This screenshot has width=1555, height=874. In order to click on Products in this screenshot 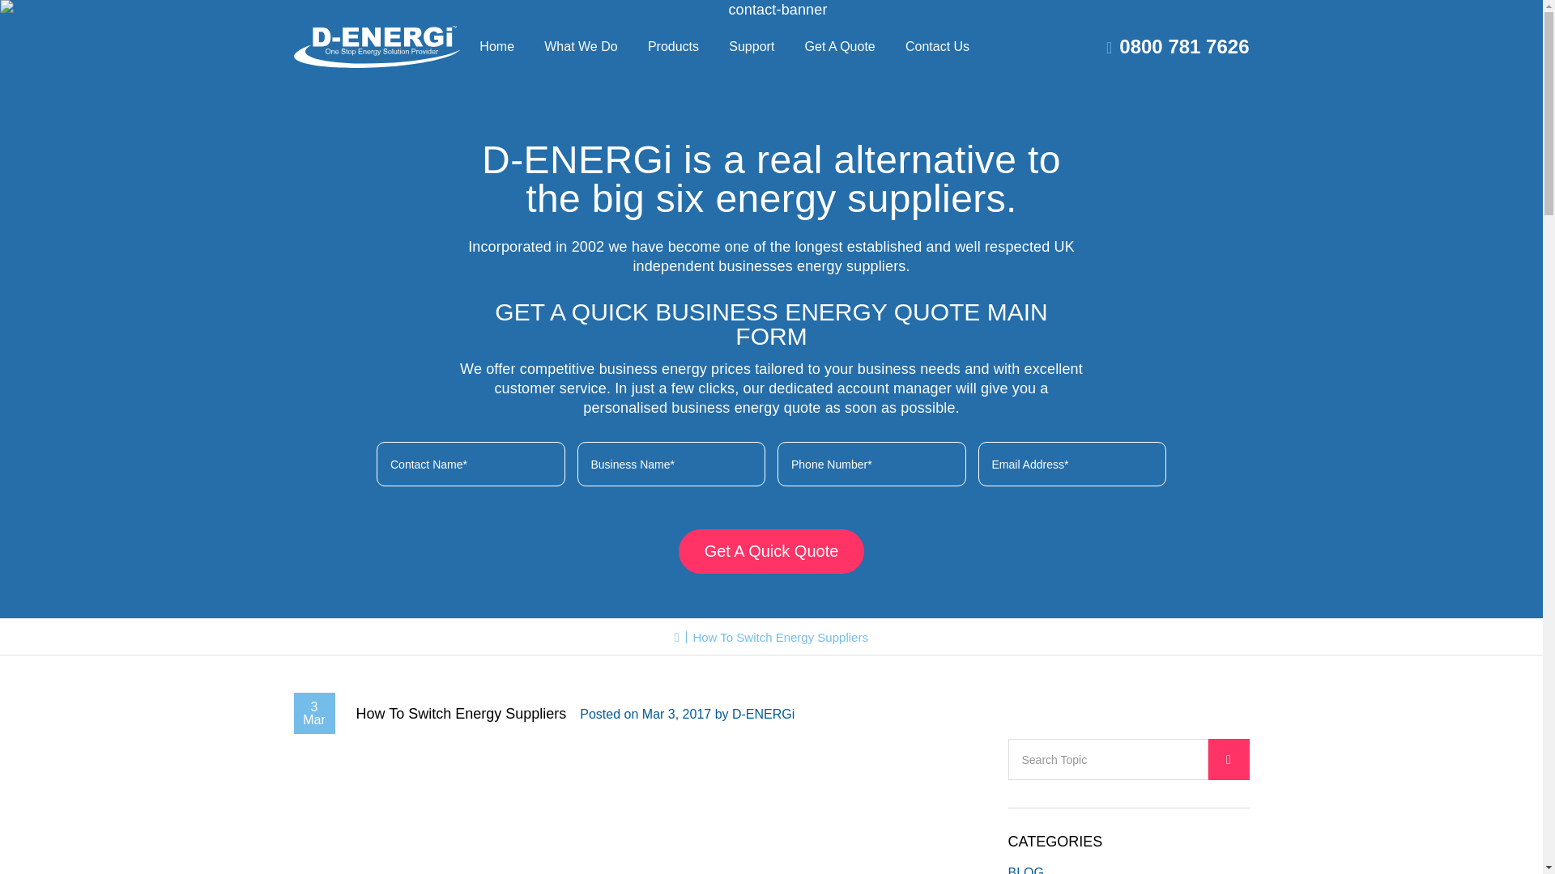, I will do `click(673, 47)`.